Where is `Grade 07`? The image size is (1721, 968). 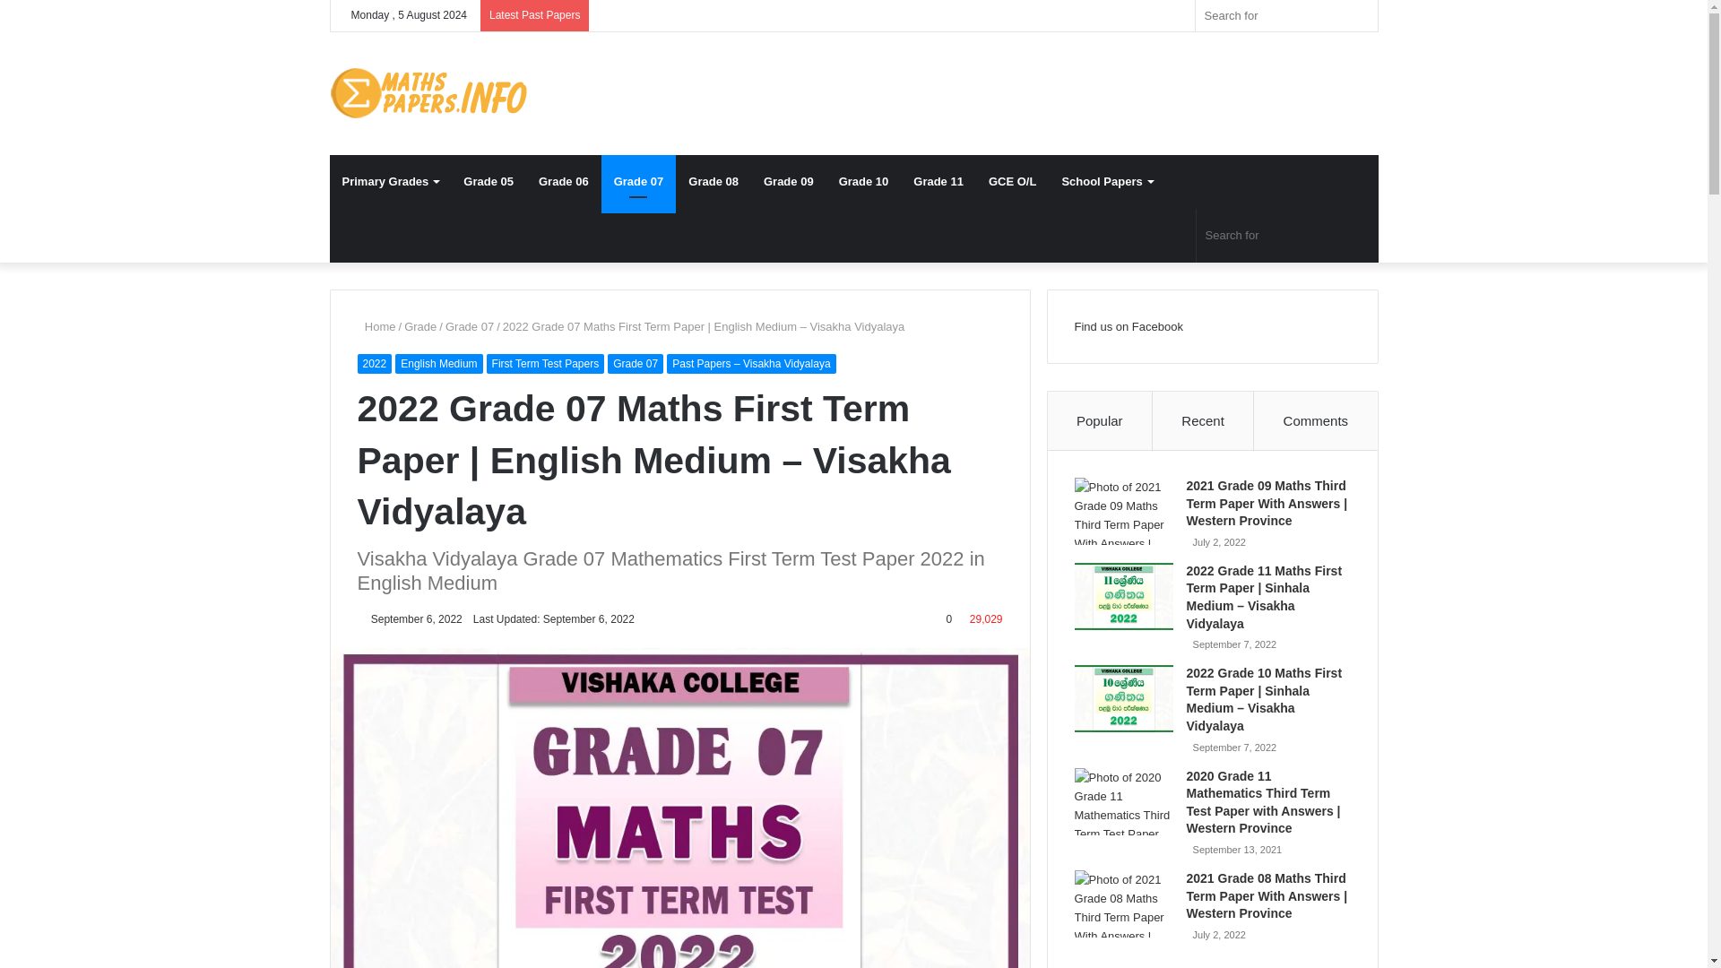 Grade 07 is located at coordinates (470, 326).